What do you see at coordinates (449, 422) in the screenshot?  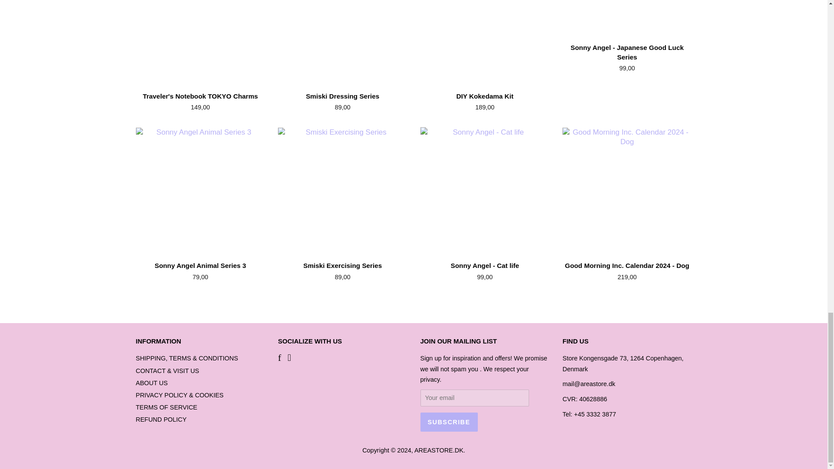 I see `Subscribe` at bounding box center [449, 422].